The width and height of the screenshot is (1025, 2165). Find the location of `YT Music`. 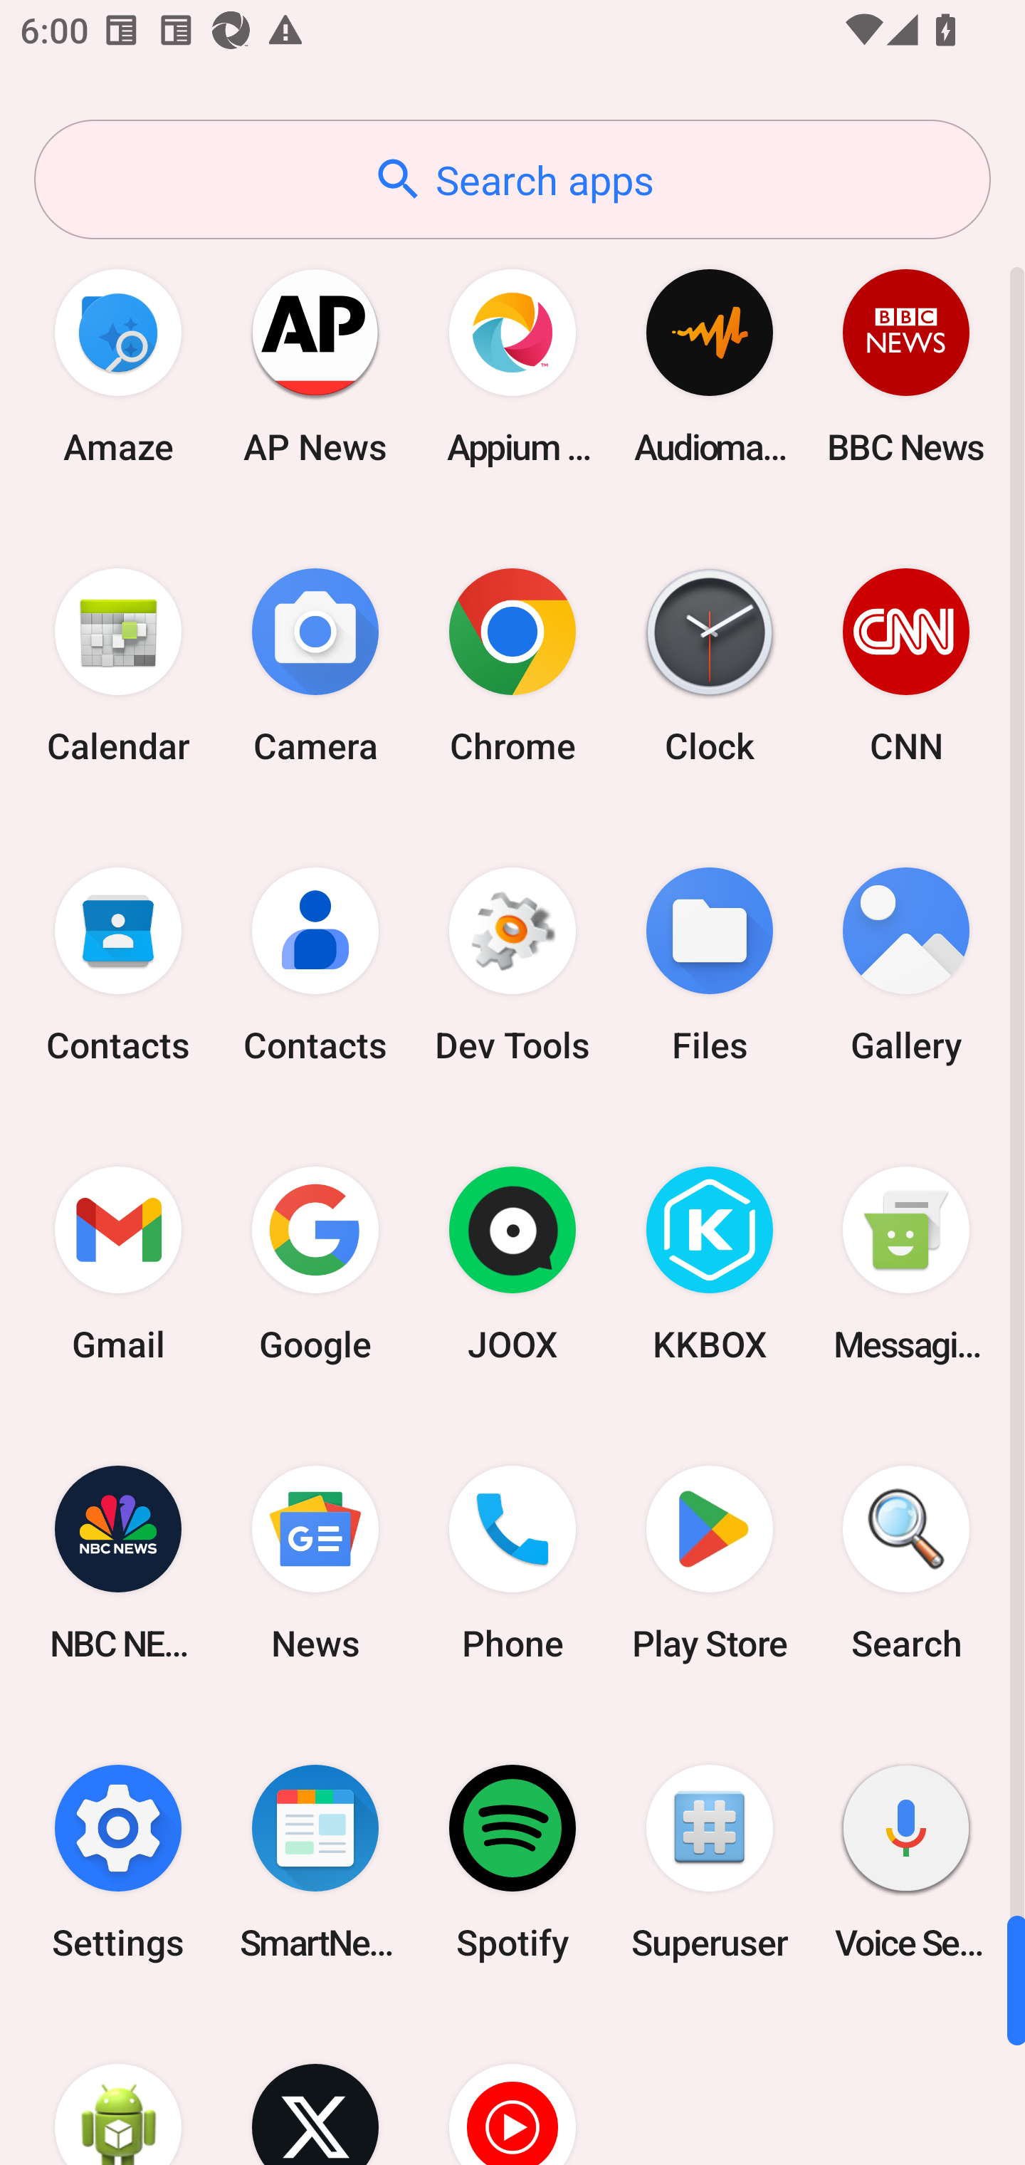

YT Music is located at coordinates (512, 2088).